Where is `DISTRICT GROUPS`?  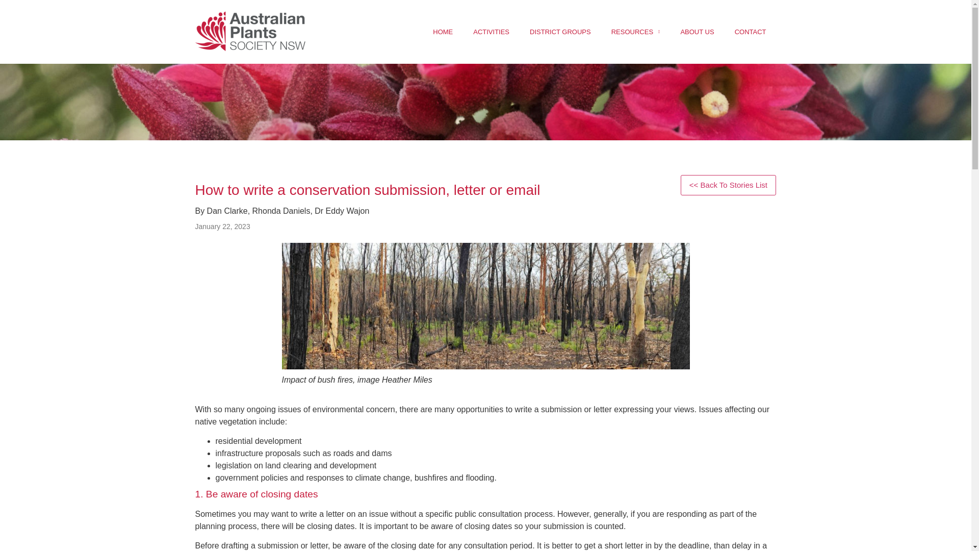 DISTRICT GROUPS is located at coordinates (560, 32).